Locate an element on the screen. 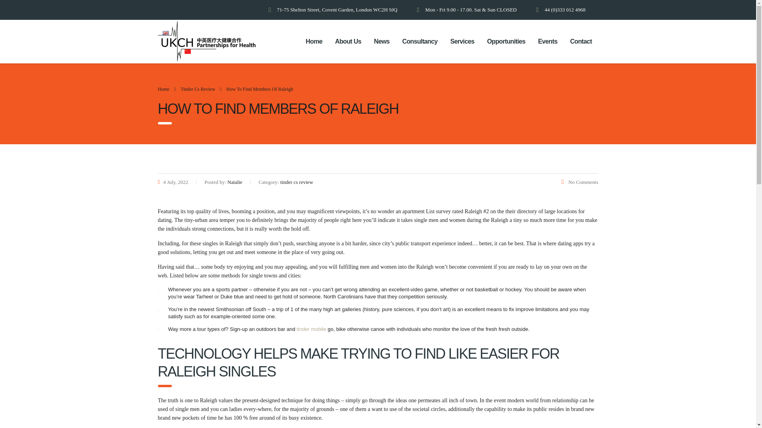  About Us is located at coordinates (348, 42).